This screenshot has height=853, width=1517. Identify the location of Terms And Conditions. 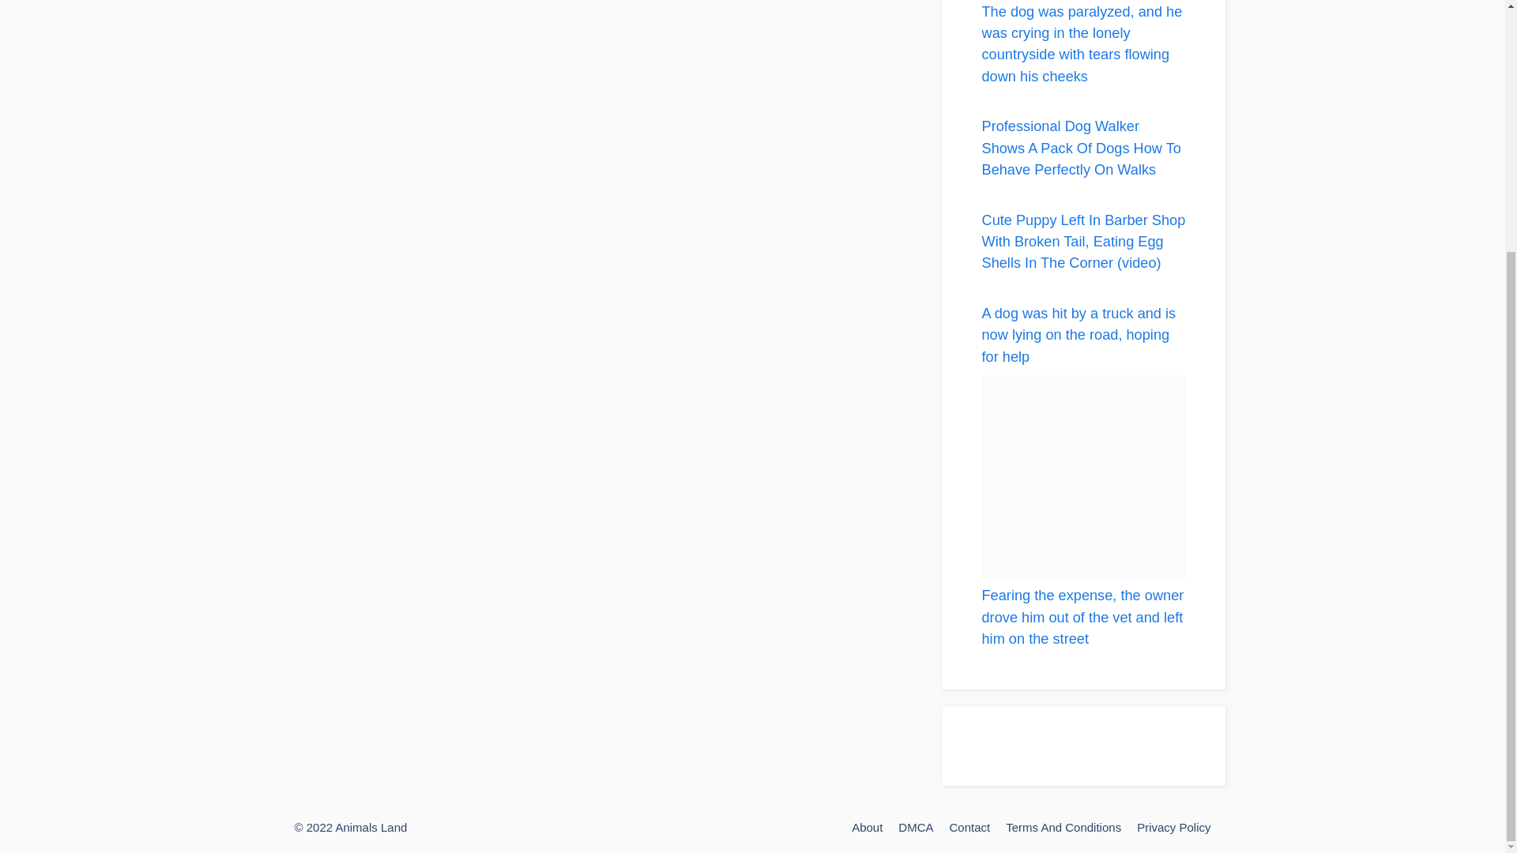
(1063, 827).